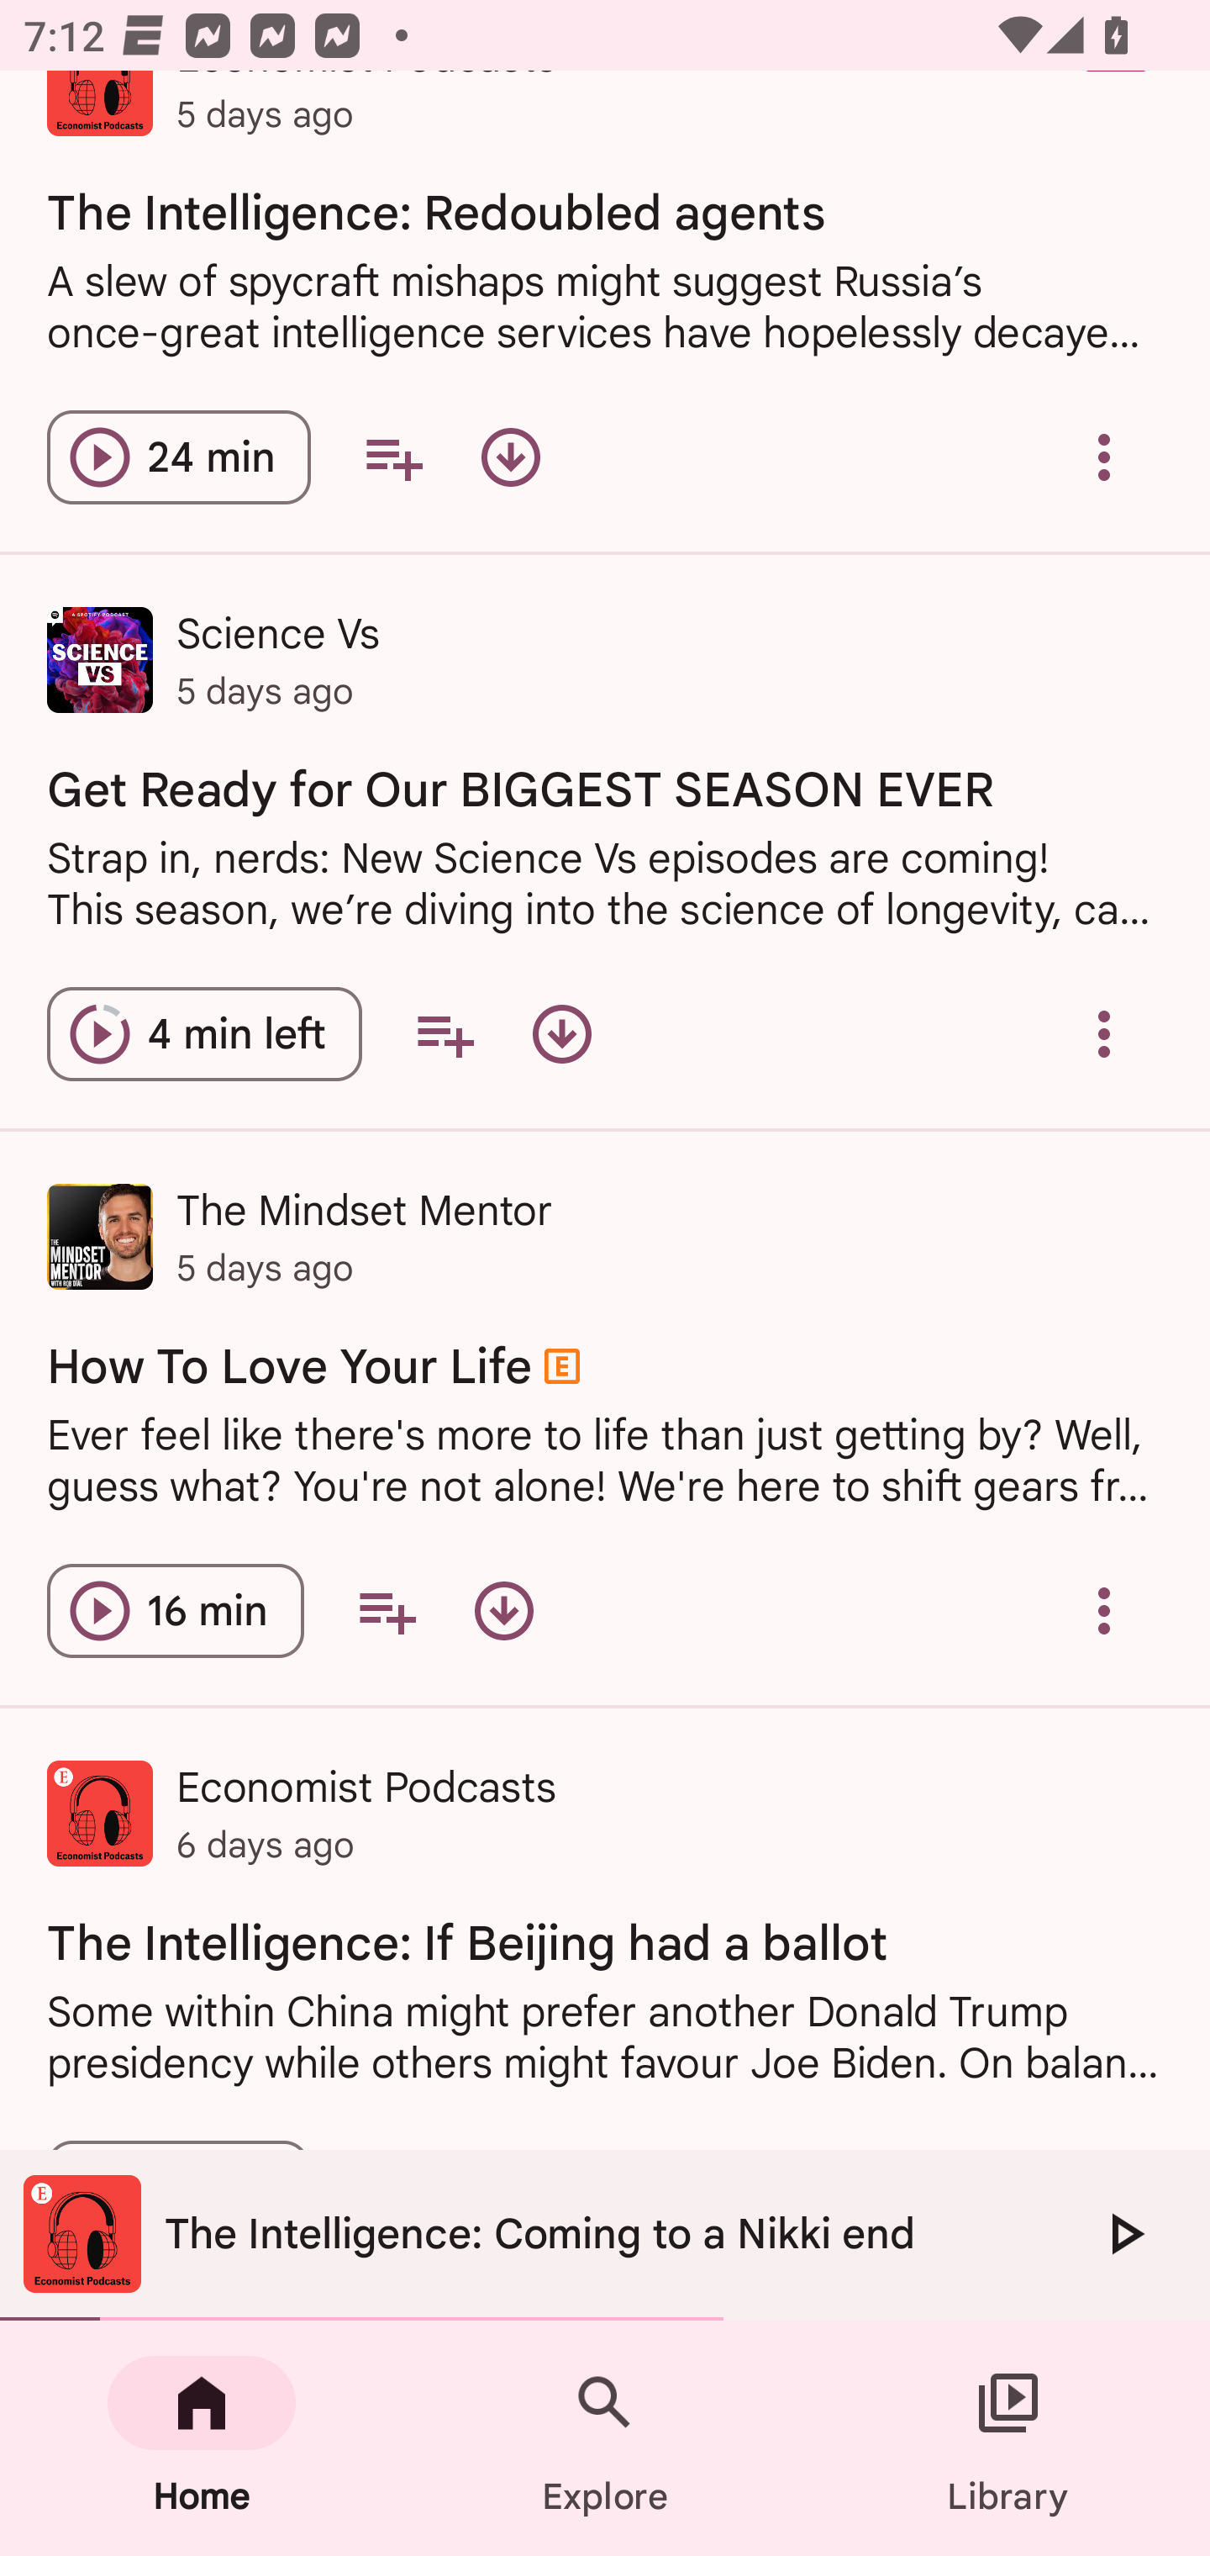 This screenshot has height=2556, width=1210. I want to click on Overflow menu, so click(1104, 1034).